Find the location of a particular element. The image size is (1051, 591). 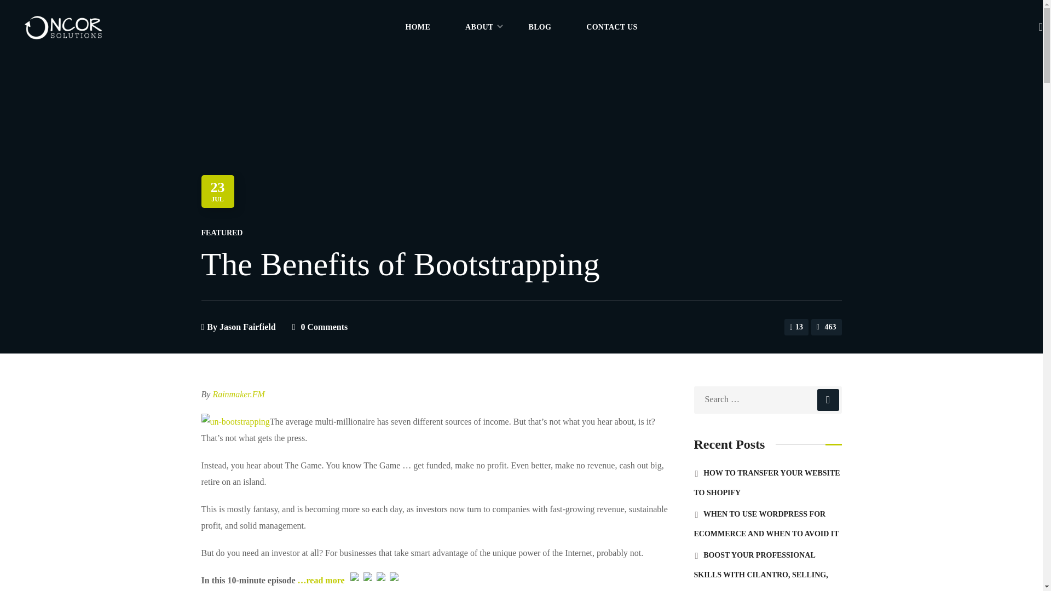

FEATURED is located at coordinates (222, 233).